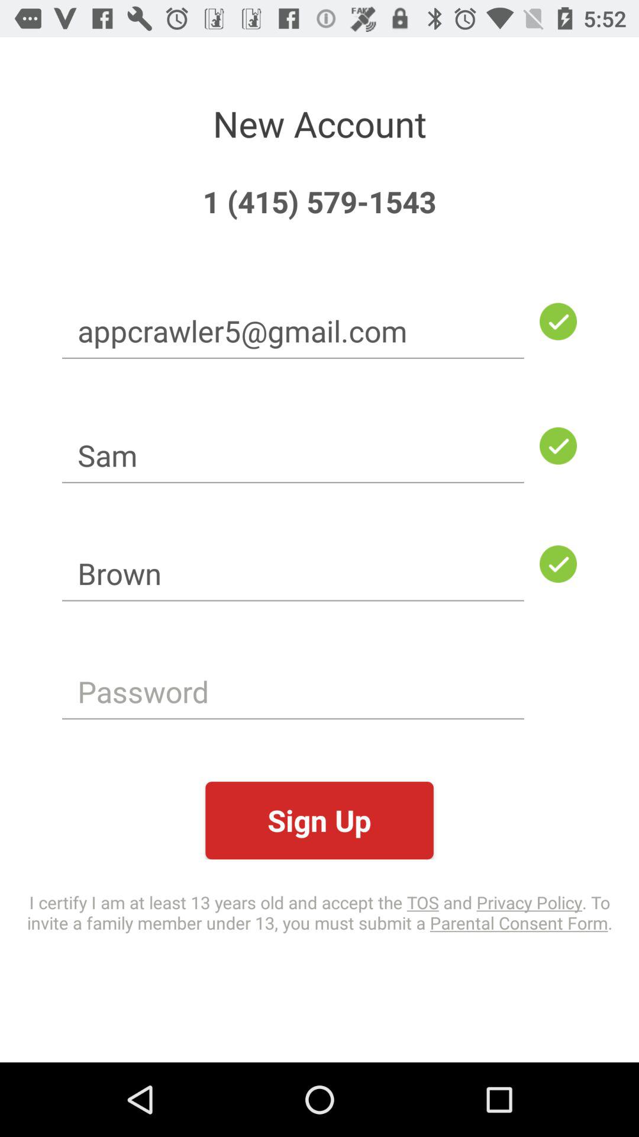 The width and height of the screenshot is (639, 1137). I want to click on select the item above i certify i icon, so click(319, 821).